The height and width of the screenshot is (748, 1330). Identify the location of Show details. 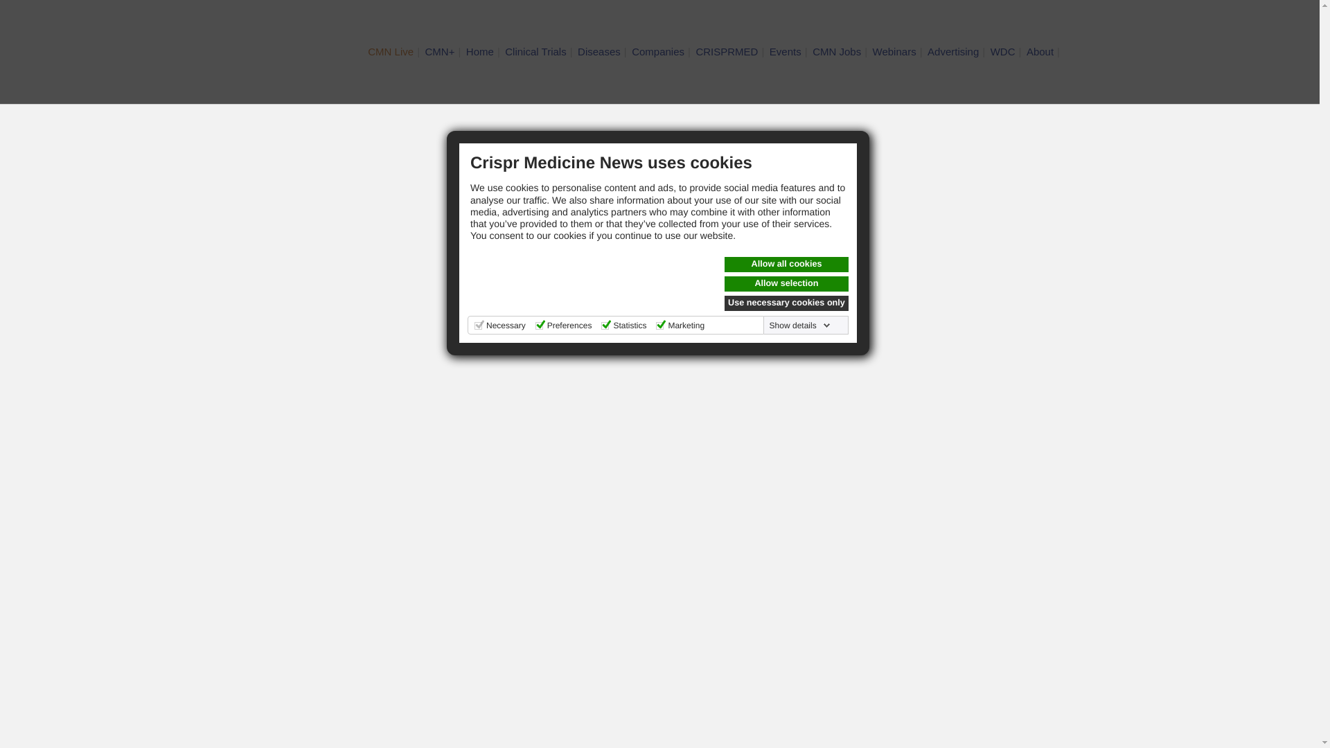
(800, 326).